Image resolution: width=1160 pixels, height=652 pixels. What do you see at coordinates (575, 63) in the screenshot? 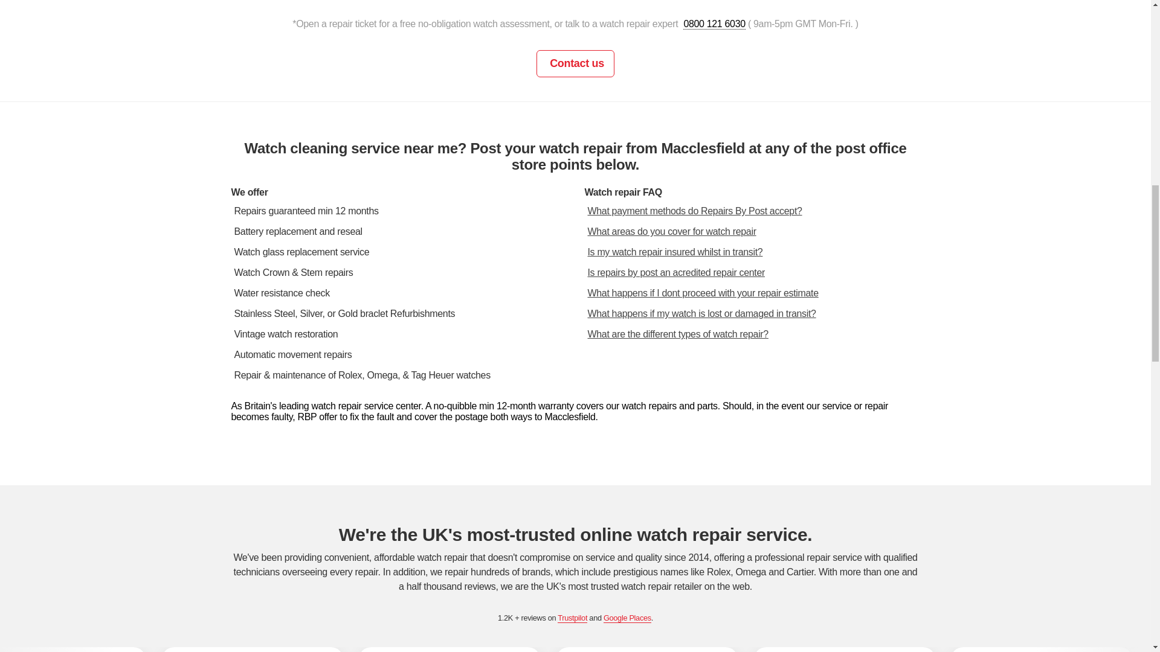
I see `Contact us` at bounding box center [575, 63].